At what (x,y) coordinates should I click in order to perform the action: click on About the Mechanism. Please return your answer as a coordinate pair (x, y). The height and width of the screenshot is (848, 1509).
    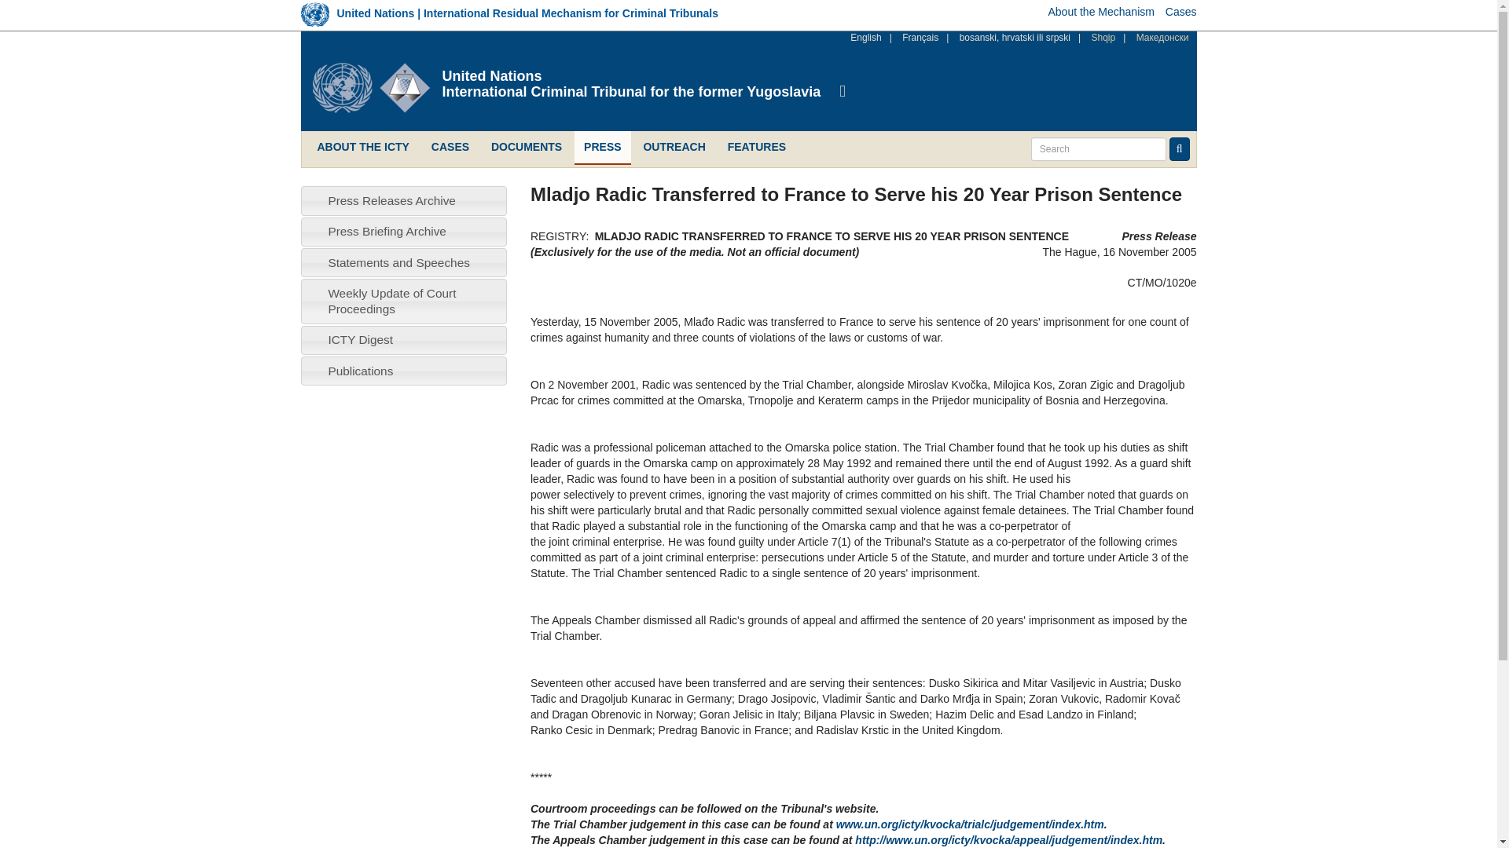
    Looking at the image, I should click on (1101, 11).